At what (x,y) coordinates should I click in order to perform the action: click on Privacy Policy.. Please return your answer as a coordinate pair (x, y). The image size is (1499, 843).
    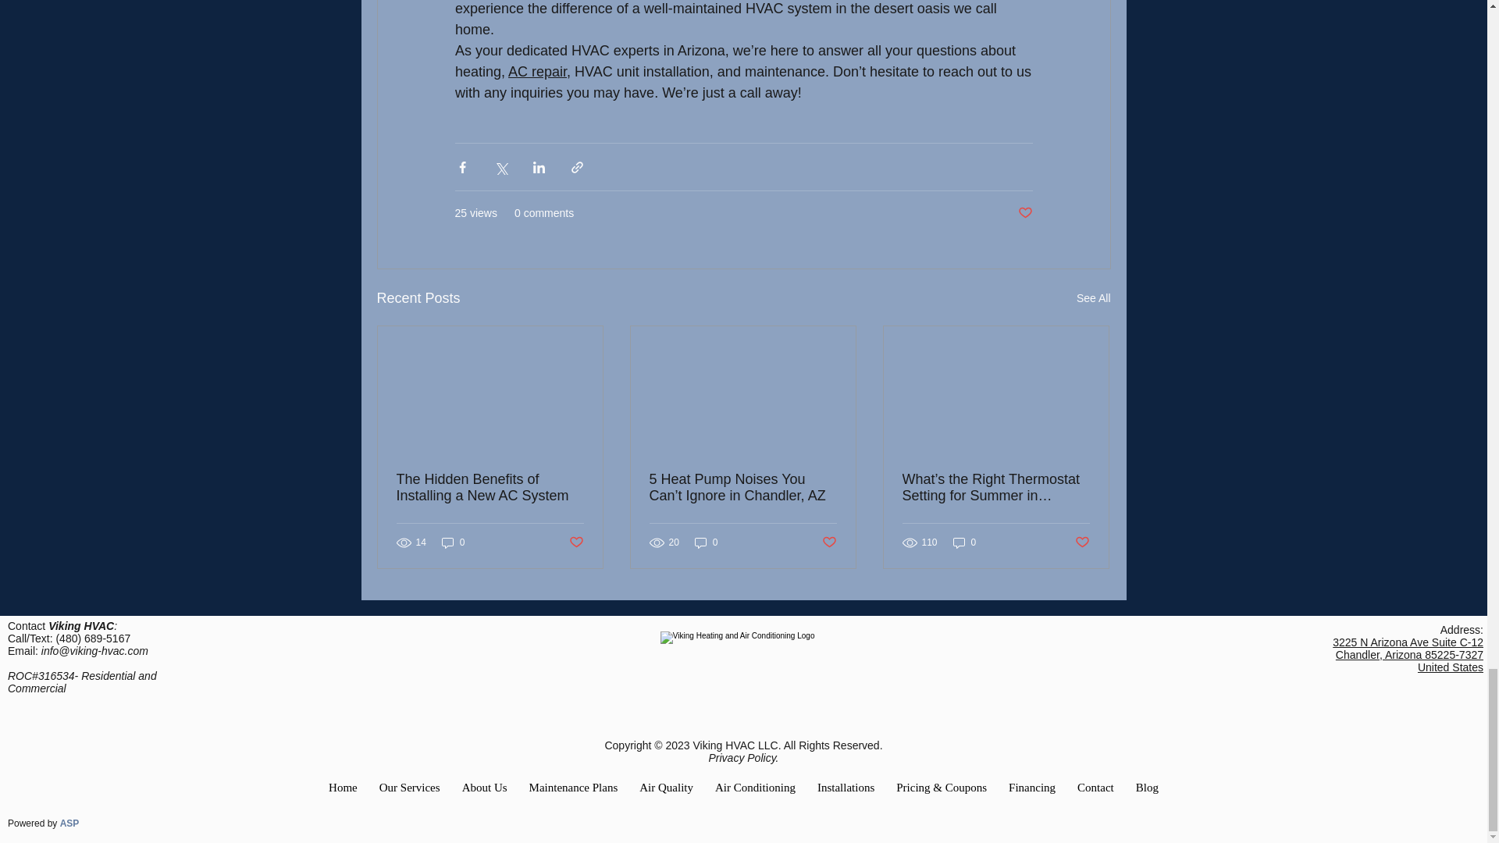
    Looking at the image, I should click on (744, 757).